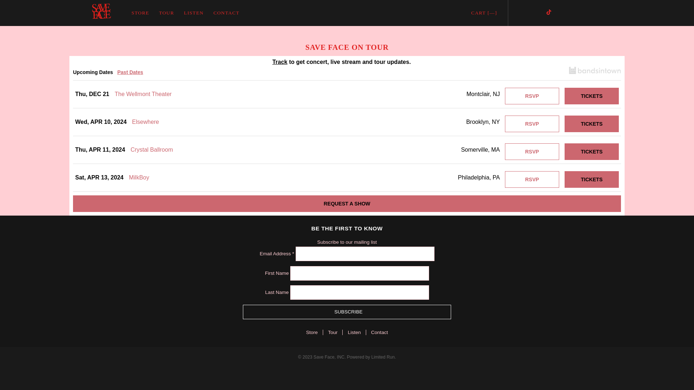 This screenshot has width=694, height=390. What do you see at coordinates (380, 332) in the screenshot?
I see `Contact` at bounding box center [380, 332].